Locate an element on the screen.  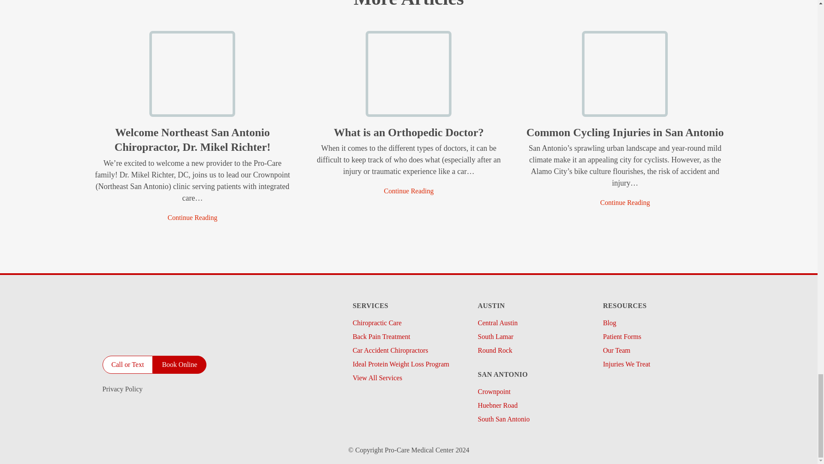
Continue Reading is located at coordinates (409, 191).